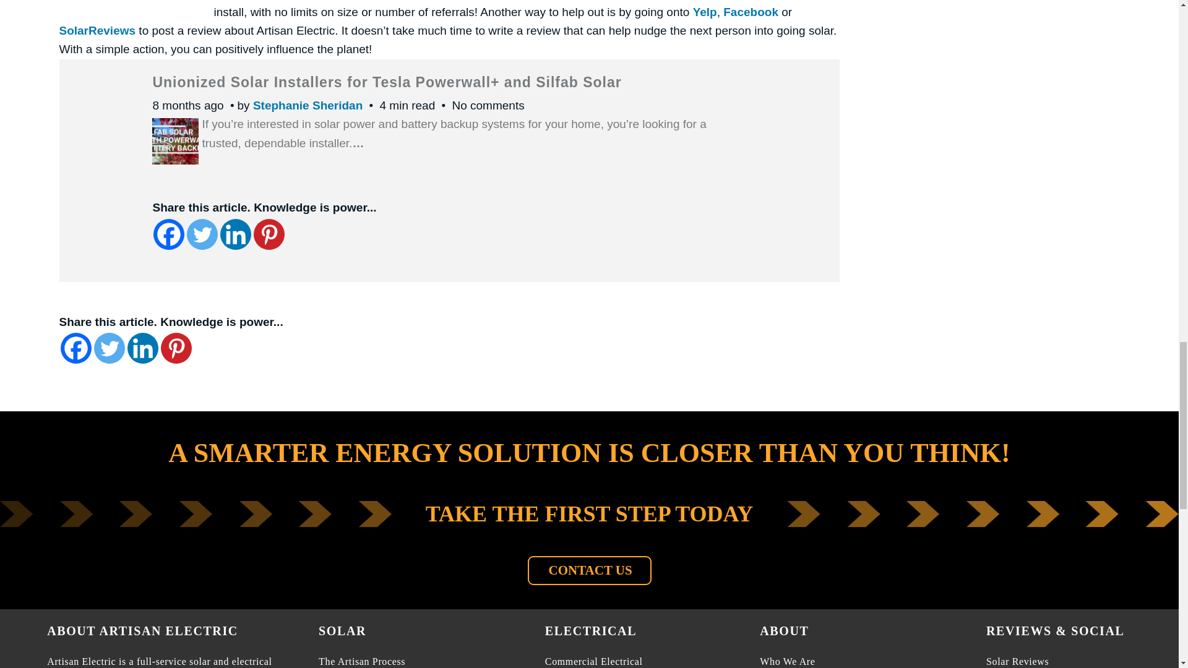 The height and width of the screenshot is (668, 1188). Describe the element at coordinates (75, 348) in the screenshot. I see `Facebook` at that location.